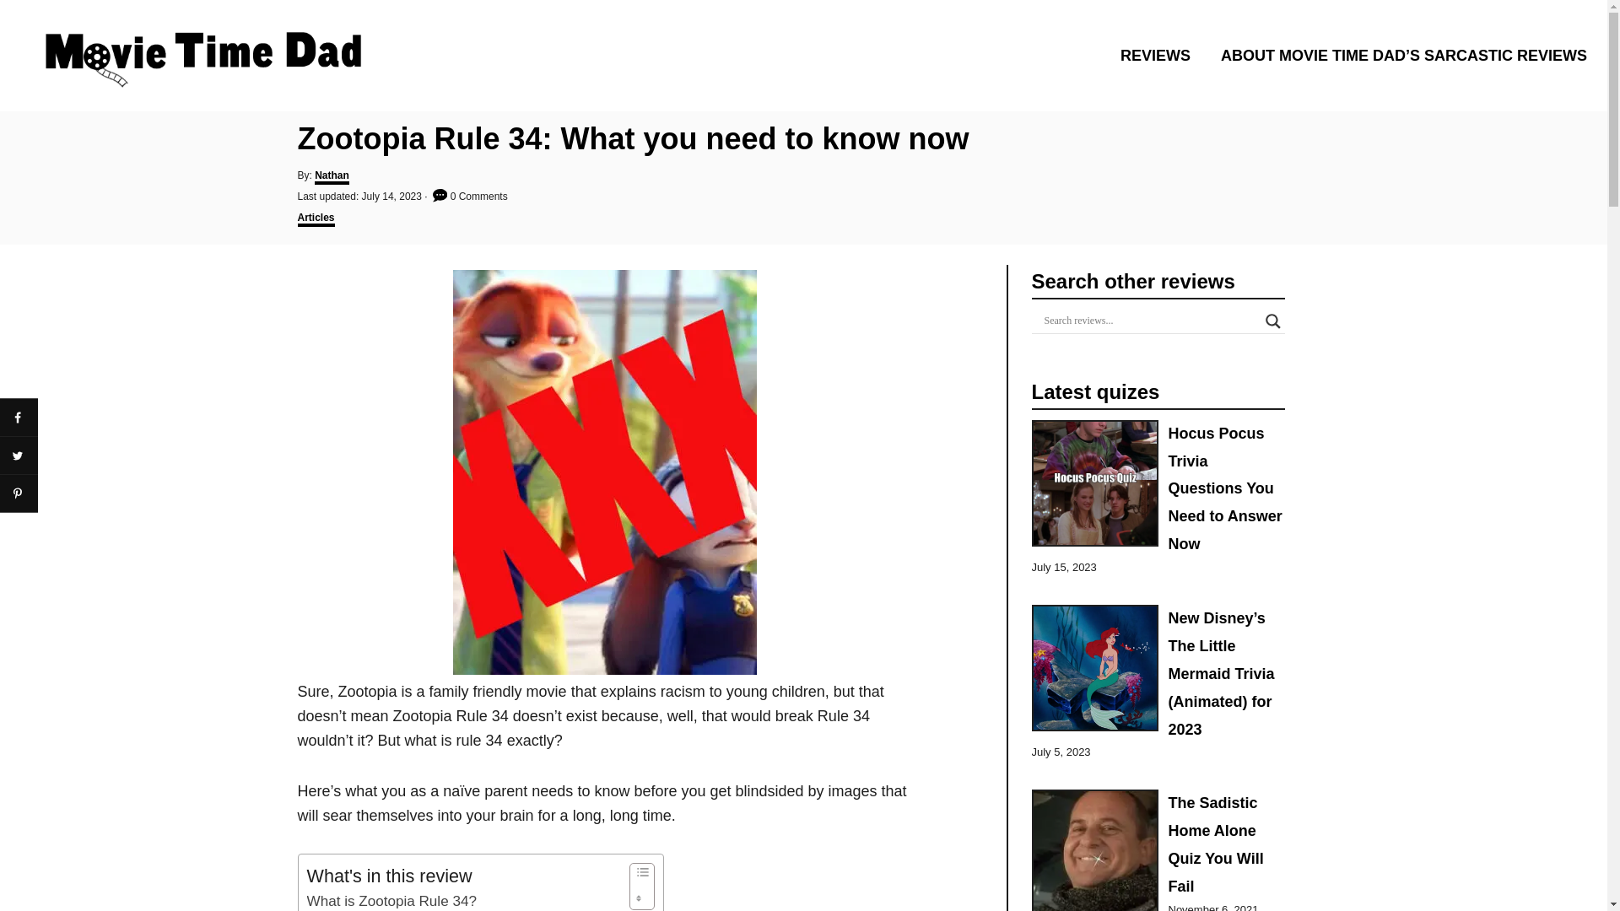 The image size is (1620, 911). Describe the element at coordinates (19, 417) in the screenshot. I see `Share on Facebook` at that location.